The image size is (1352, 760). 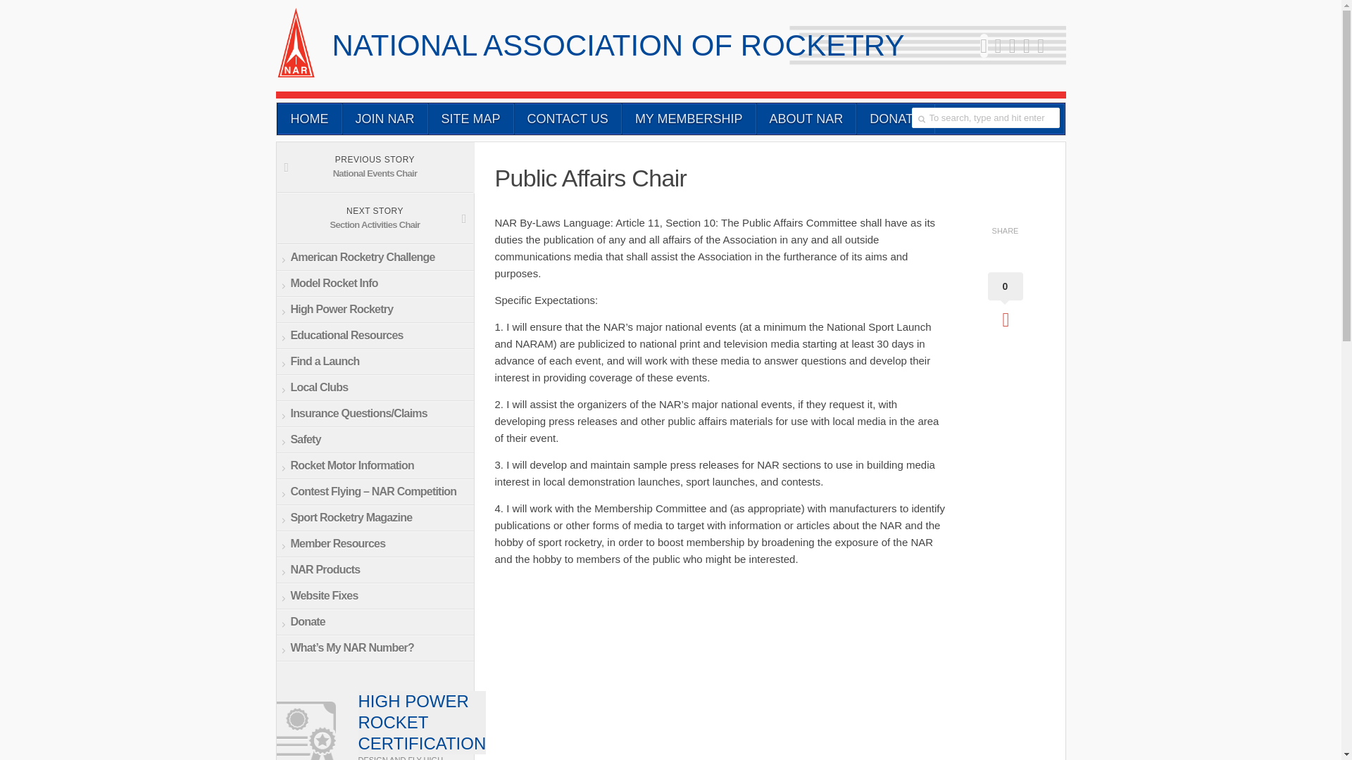 I want to click on ABOUT NAR, so click(x=689, y=118).